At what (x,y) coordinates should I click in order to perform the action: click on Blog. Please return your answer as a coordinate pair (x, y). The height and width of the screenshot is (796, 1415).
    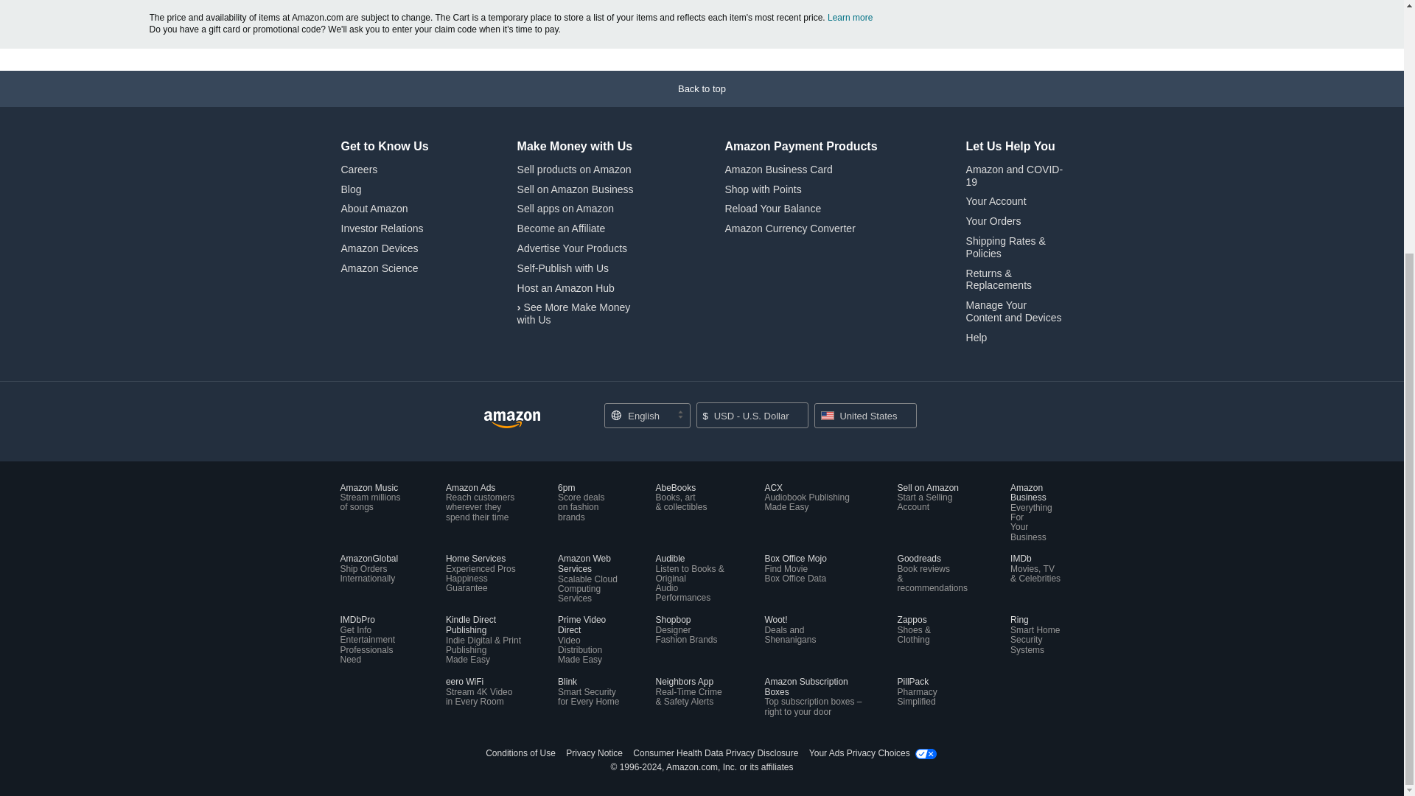
    Looking at the image, I should click on (351, 189).